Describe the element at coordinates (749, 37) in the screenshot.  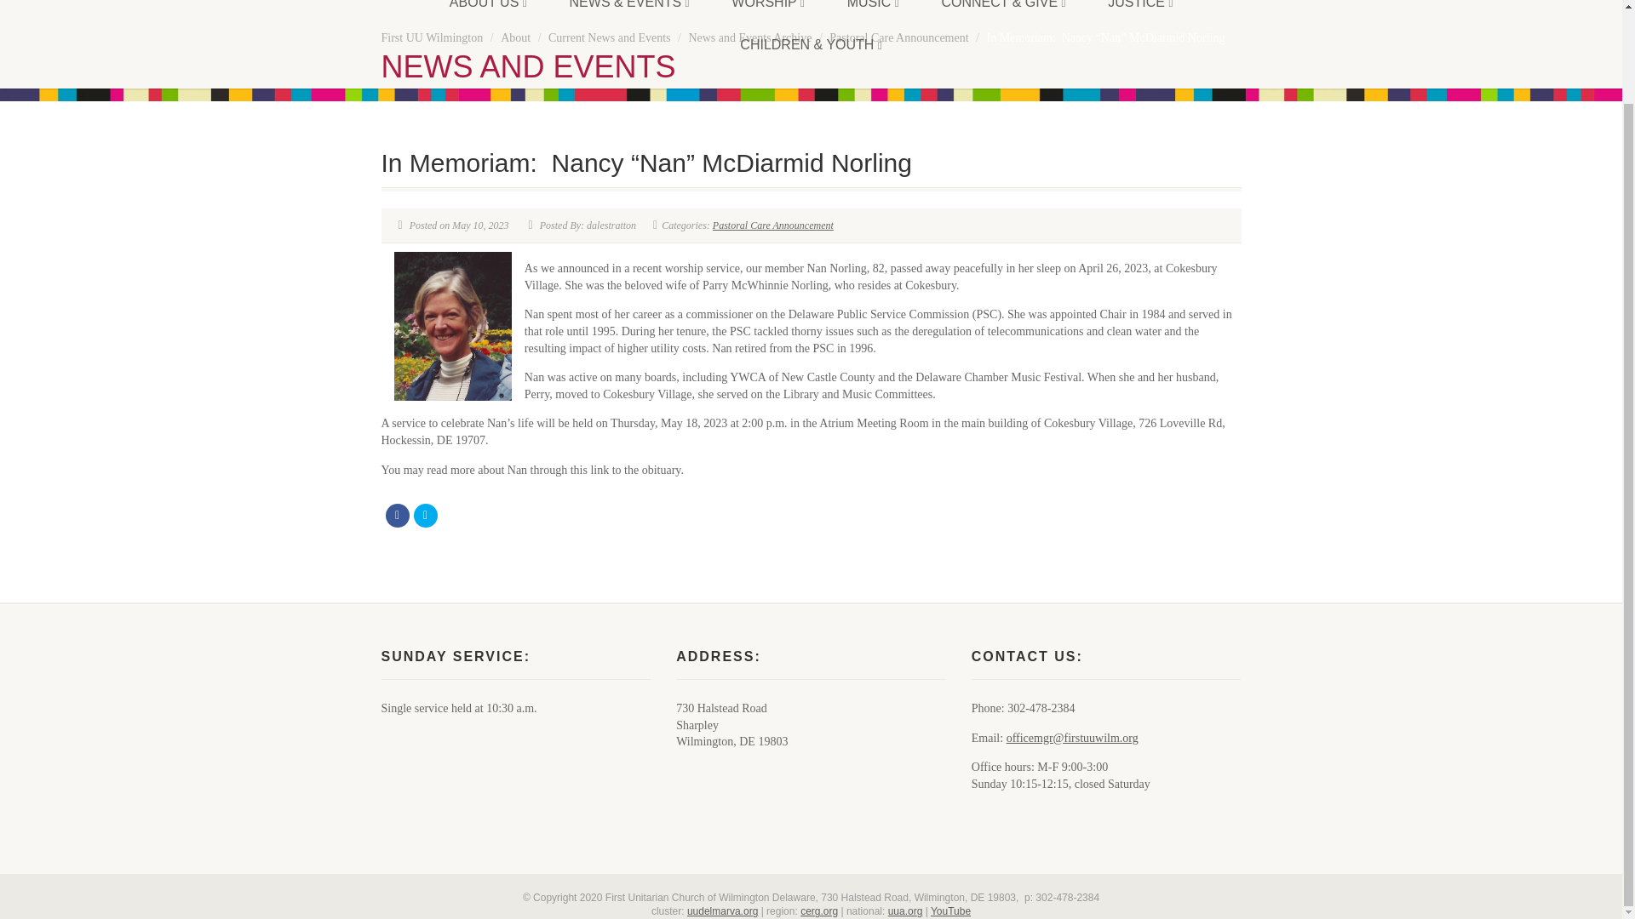
I see `Go to News and Events Archive.` at that location.